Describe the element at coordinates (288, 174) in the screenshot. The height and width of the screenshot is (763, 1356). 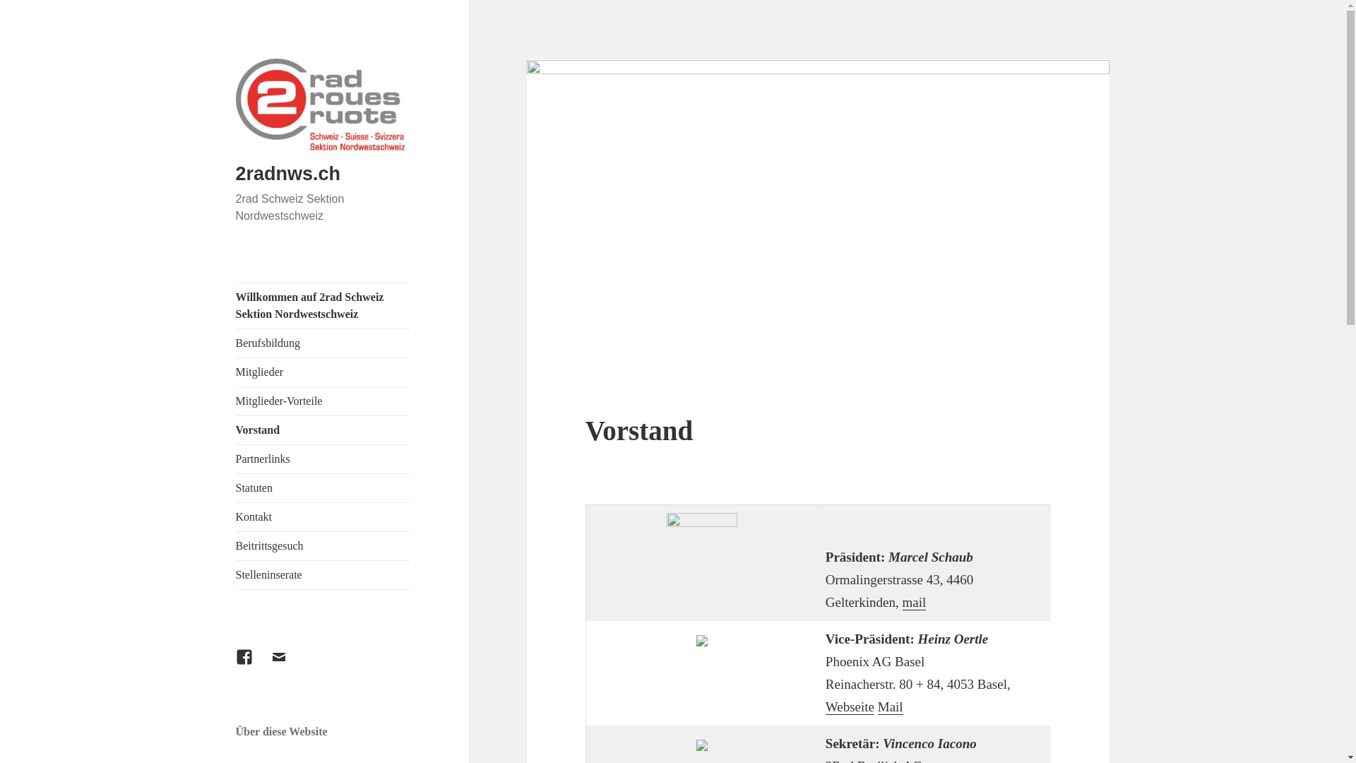
I see `2radnws.ch` at that location.